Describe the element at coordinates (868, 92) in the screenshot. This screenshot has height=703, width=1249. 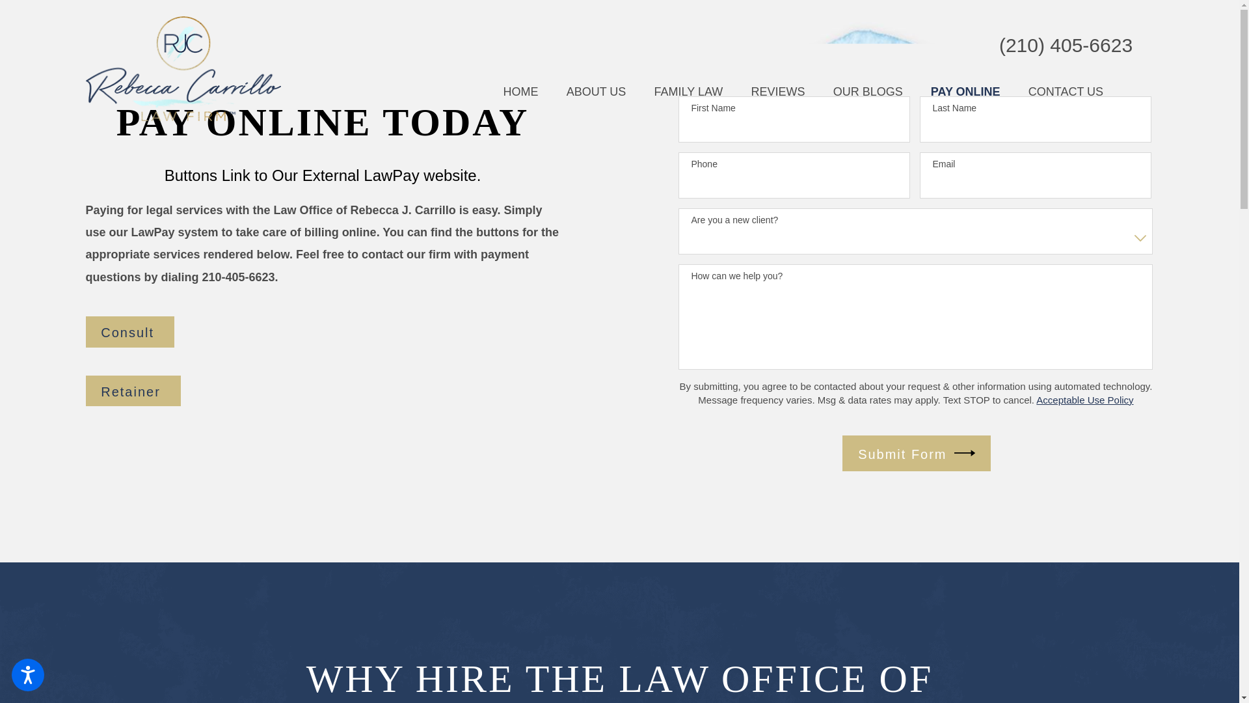
I see `OUR BLOGS` at that location.